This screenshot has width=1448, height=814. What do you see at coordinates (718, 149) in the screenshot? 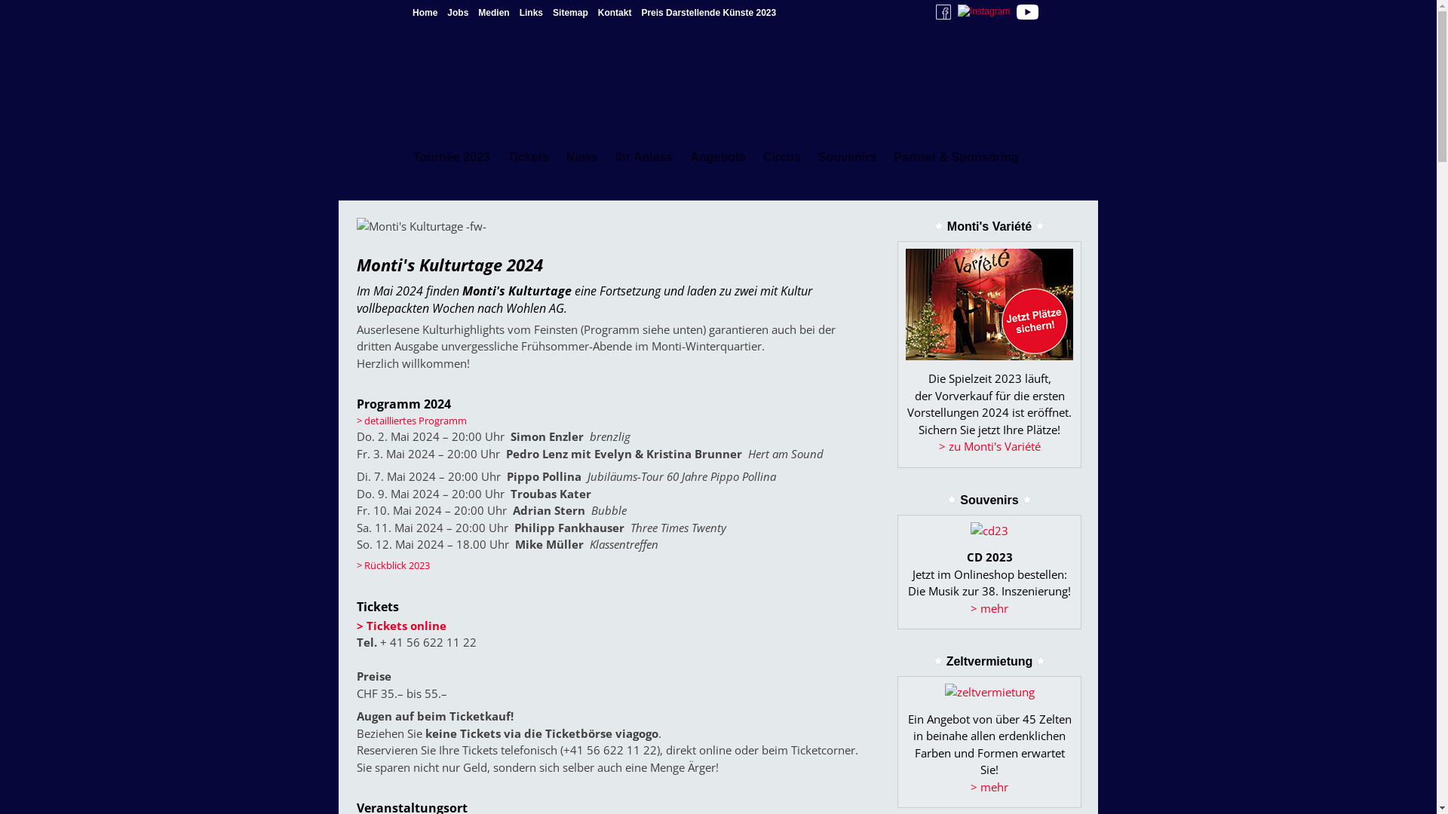
I see `Angebote` at bounding box center [718, 149].